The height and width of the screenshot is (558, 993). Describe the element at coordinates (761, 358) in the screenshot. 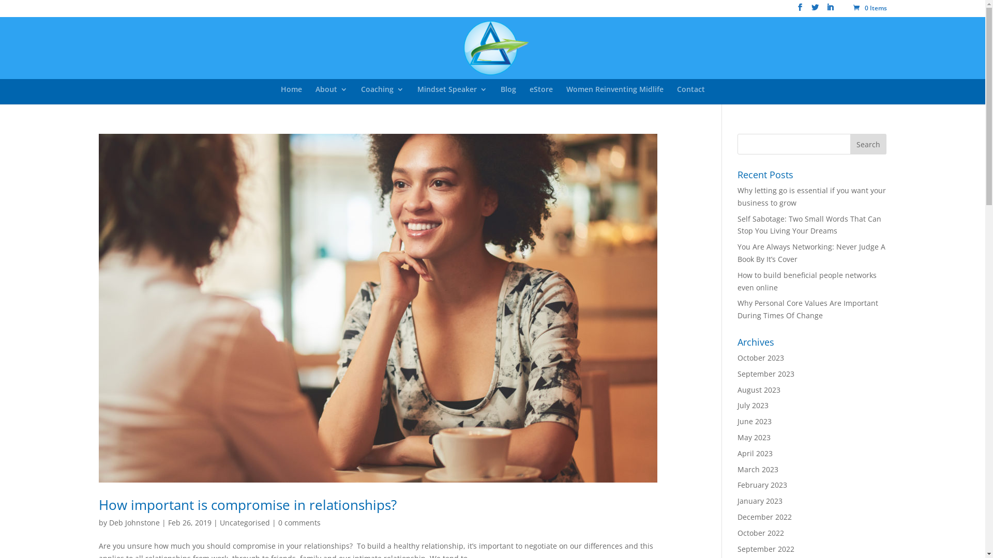

I see `October 2023` at that location.